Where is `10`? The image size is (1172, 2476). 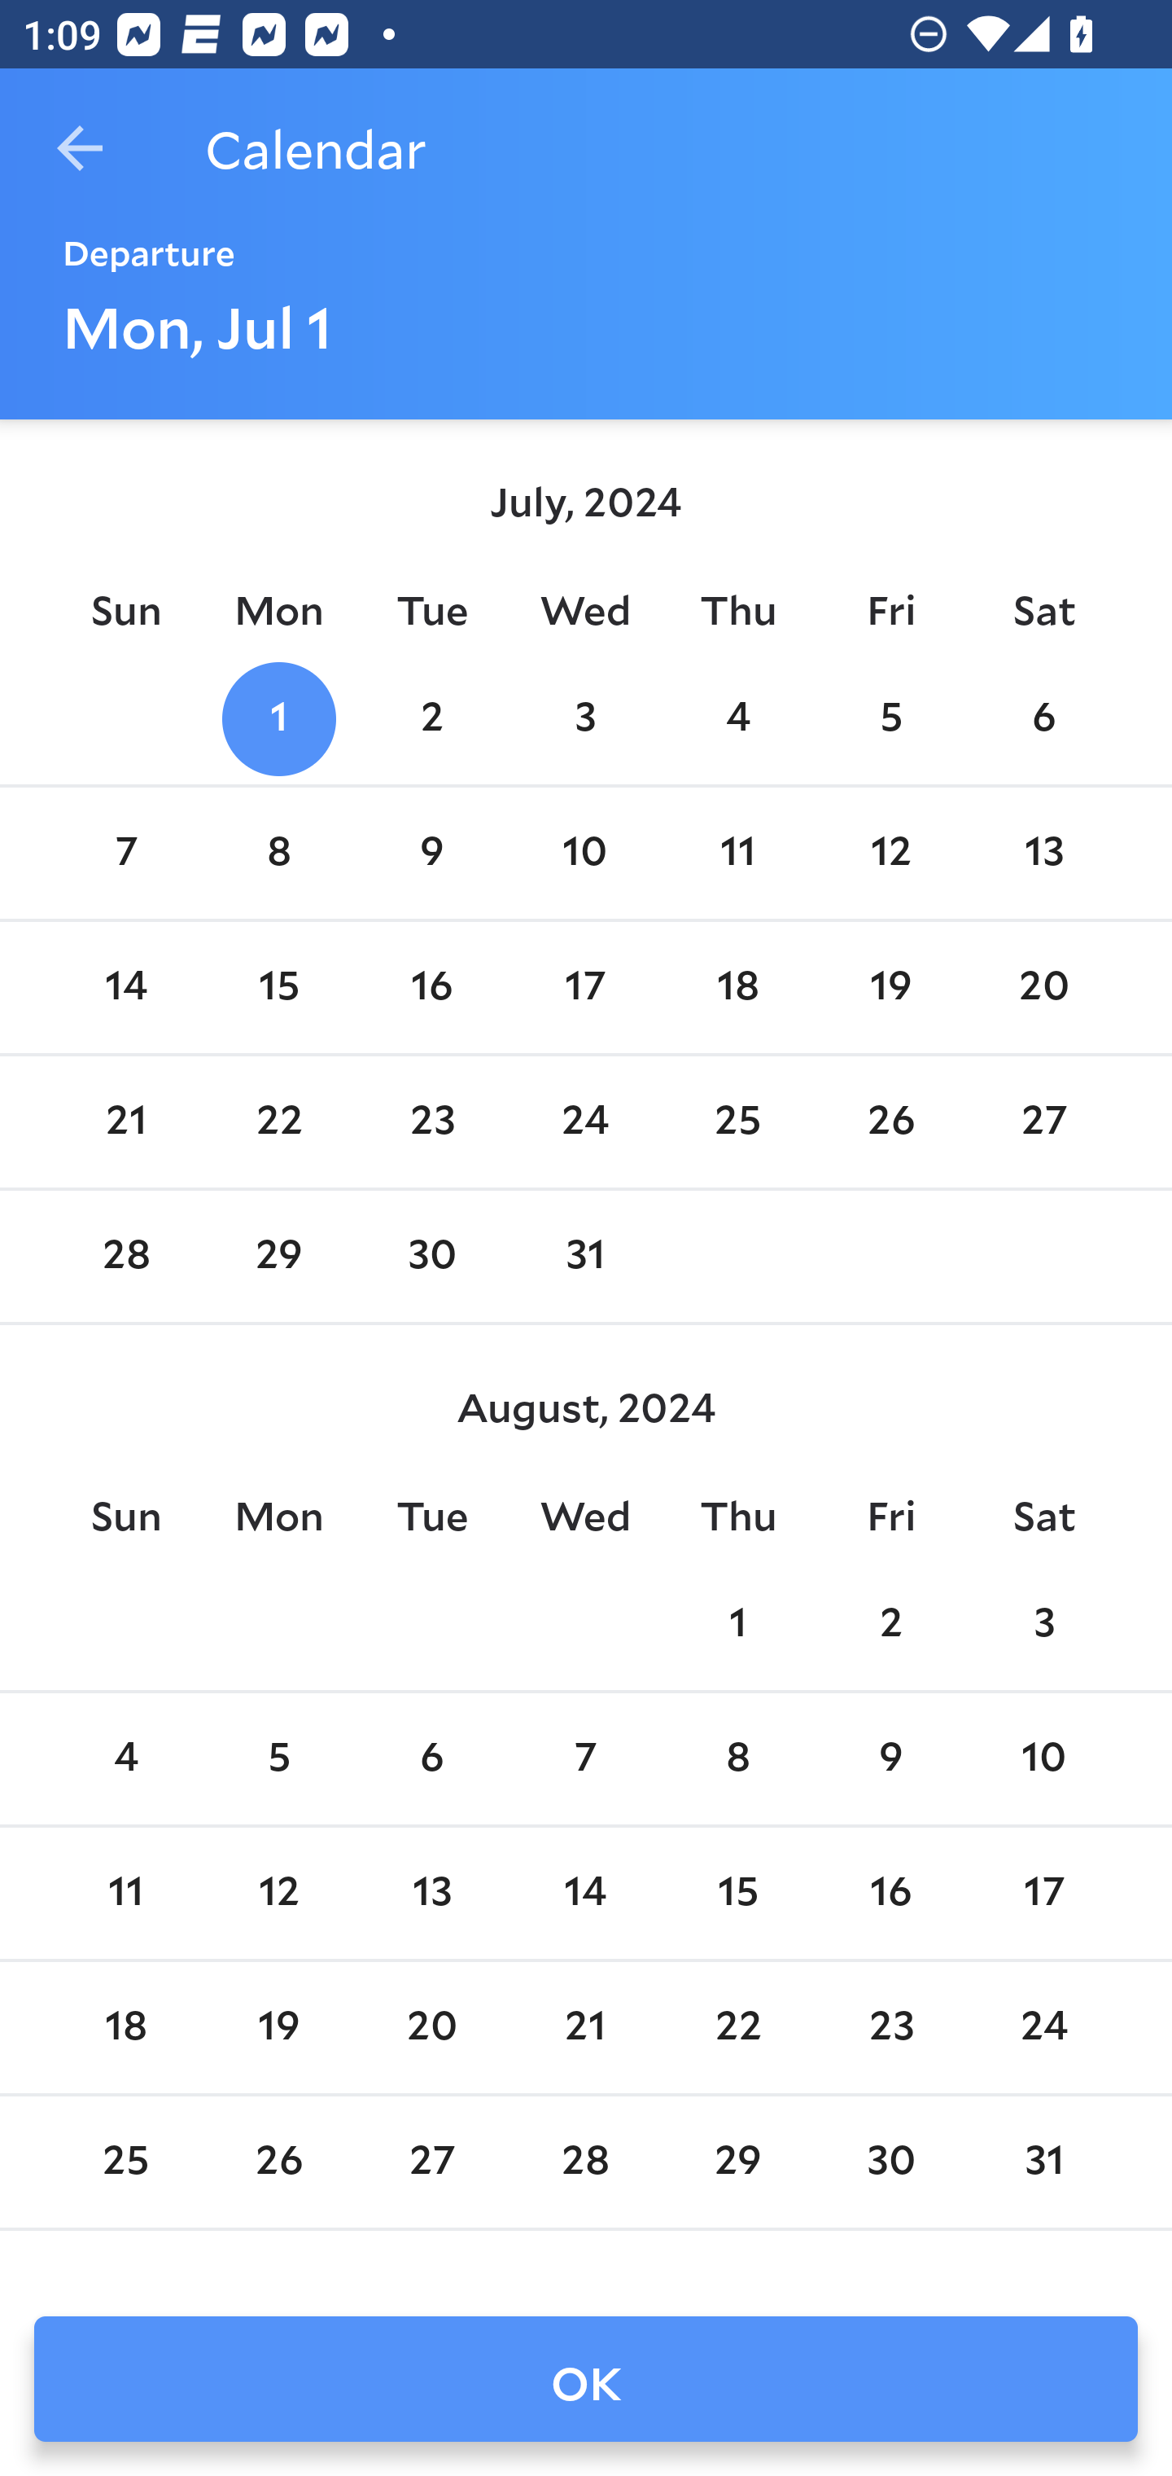 10 is located at coordinates (585, 854).